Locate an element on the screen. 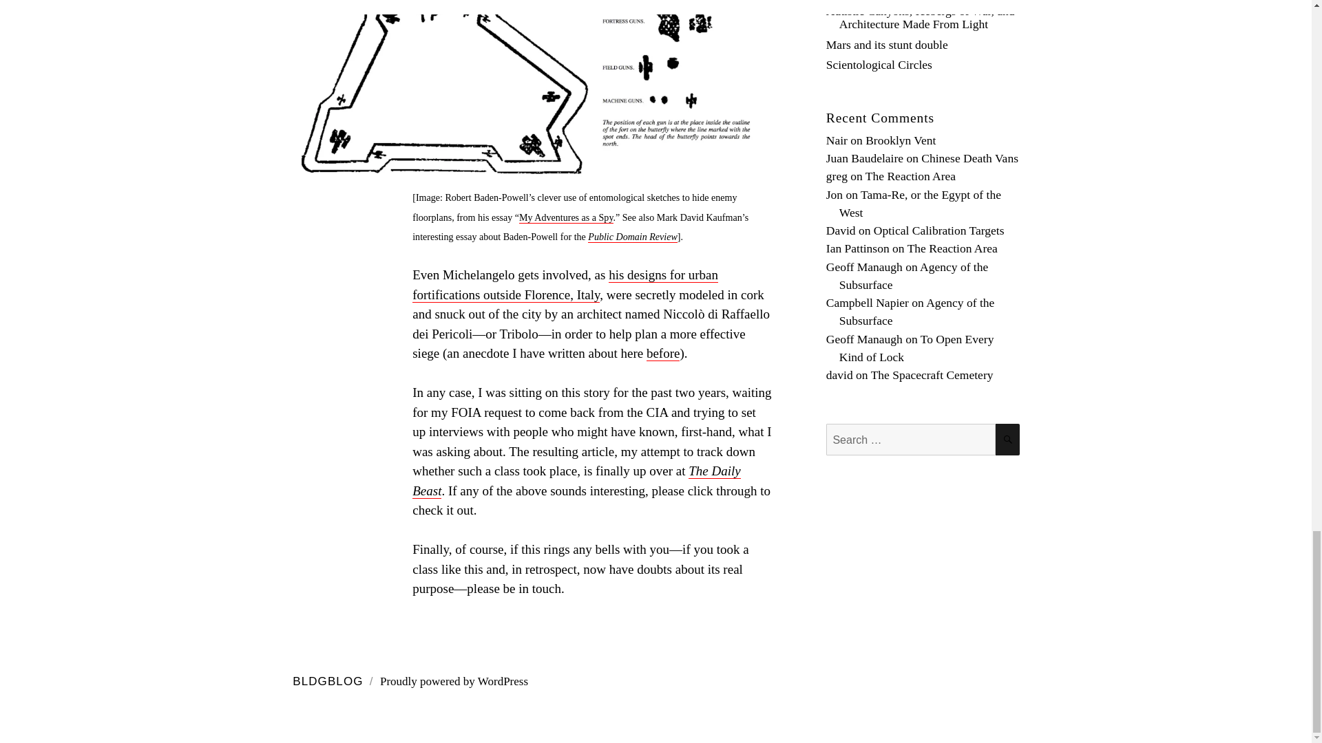  before is located at coordinates (663, 354).